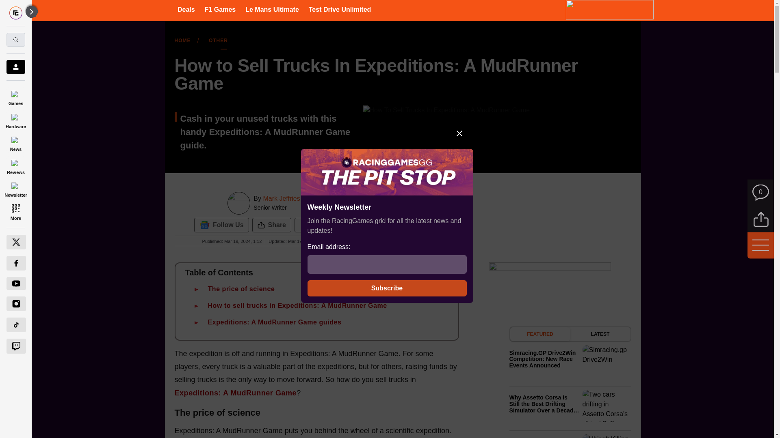  Describe the element at coordinates (340, 9) in the screenshot. I see `Test Drive Unlimited` at that location.